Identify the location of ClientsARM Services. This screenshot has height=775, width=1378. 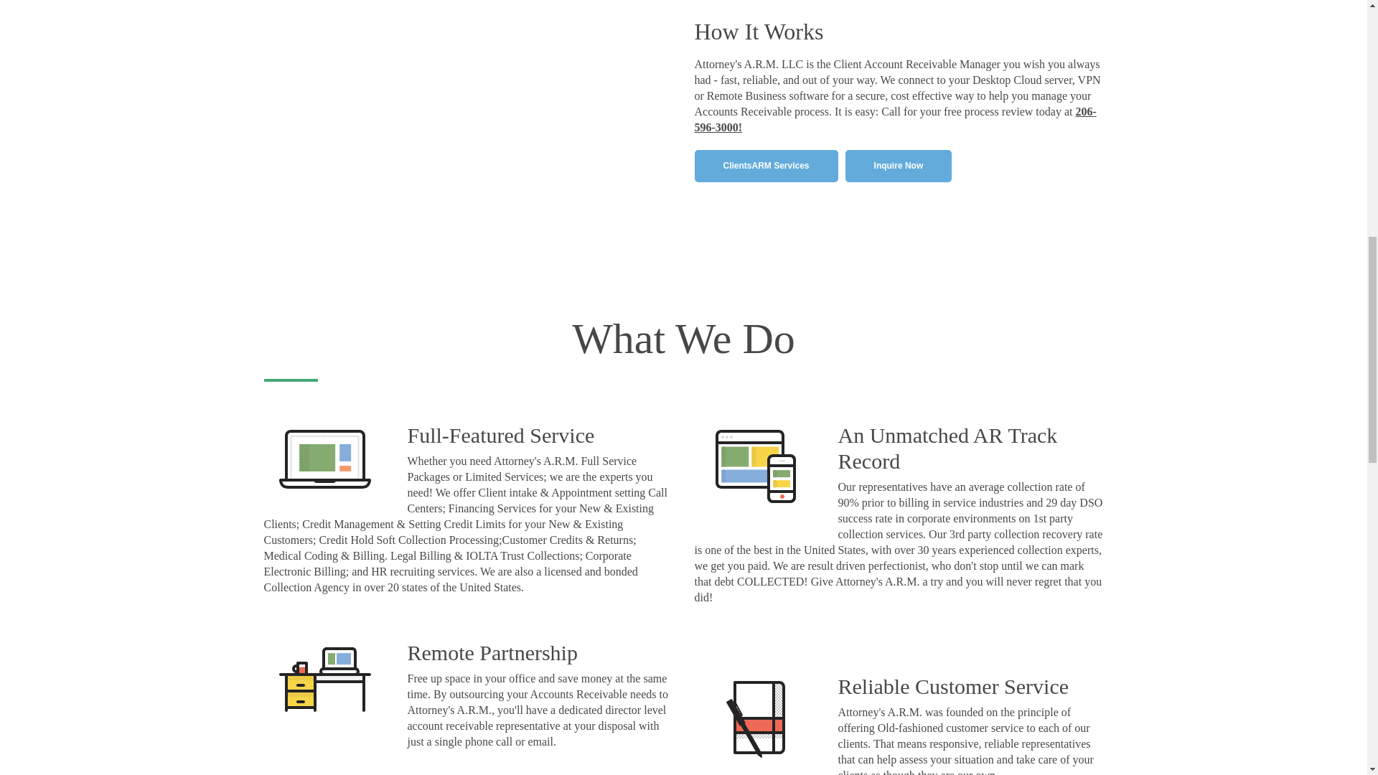
(766, 165).